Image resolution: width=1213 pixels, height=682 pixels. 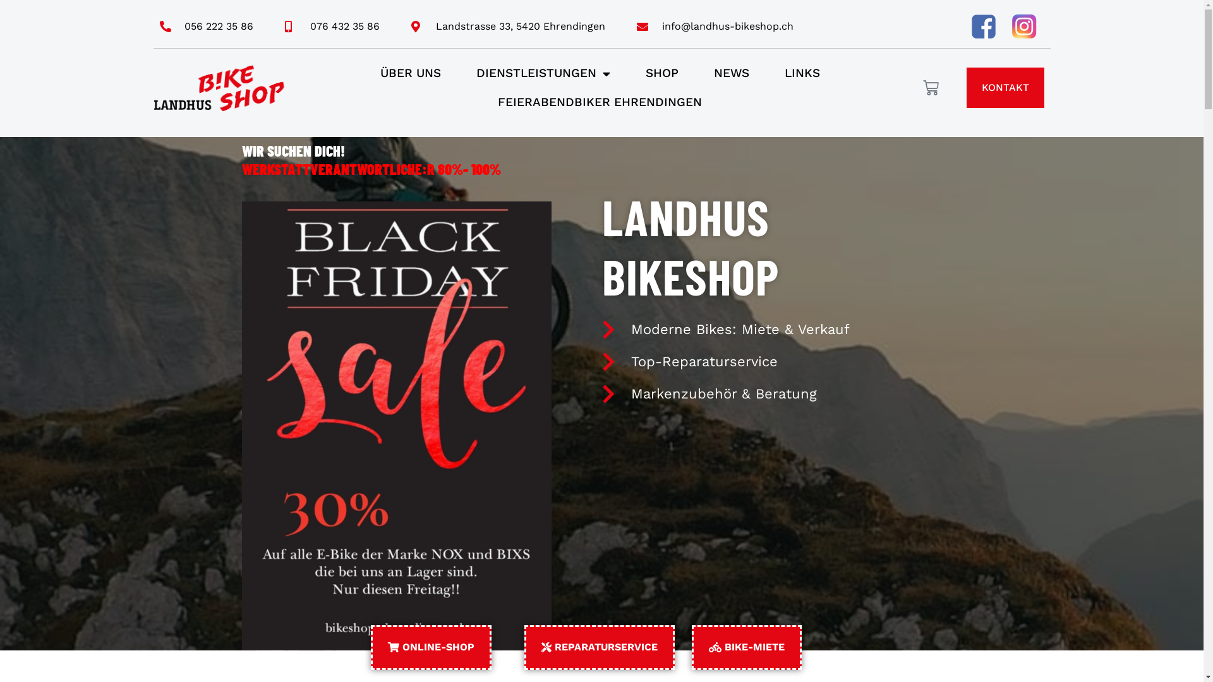 What do you see at coordinates (747, 648) in the screenshot?
I see `BIKE-MIETE` at bounding box center [747, 648].